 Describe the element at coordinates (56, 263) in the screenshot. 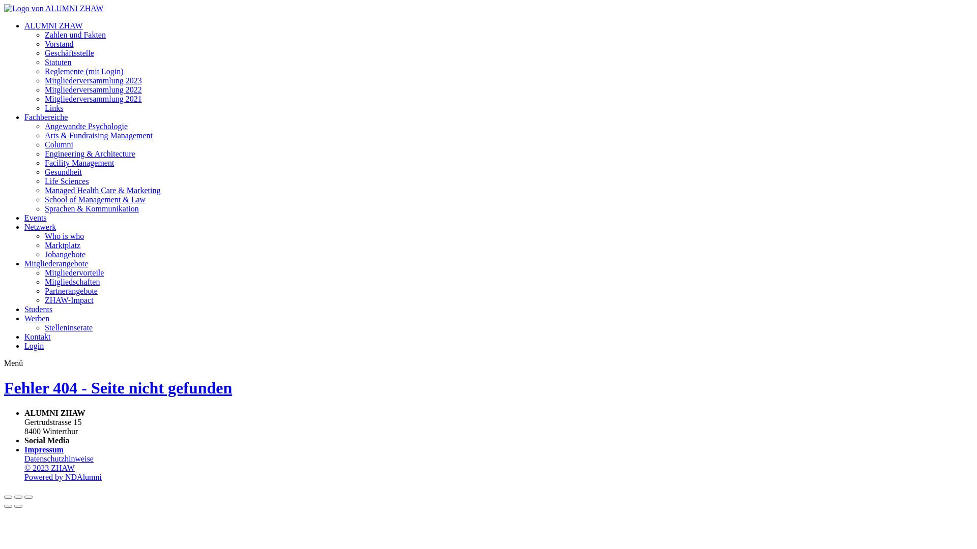

I see `Mitgliederangebote` at that location.